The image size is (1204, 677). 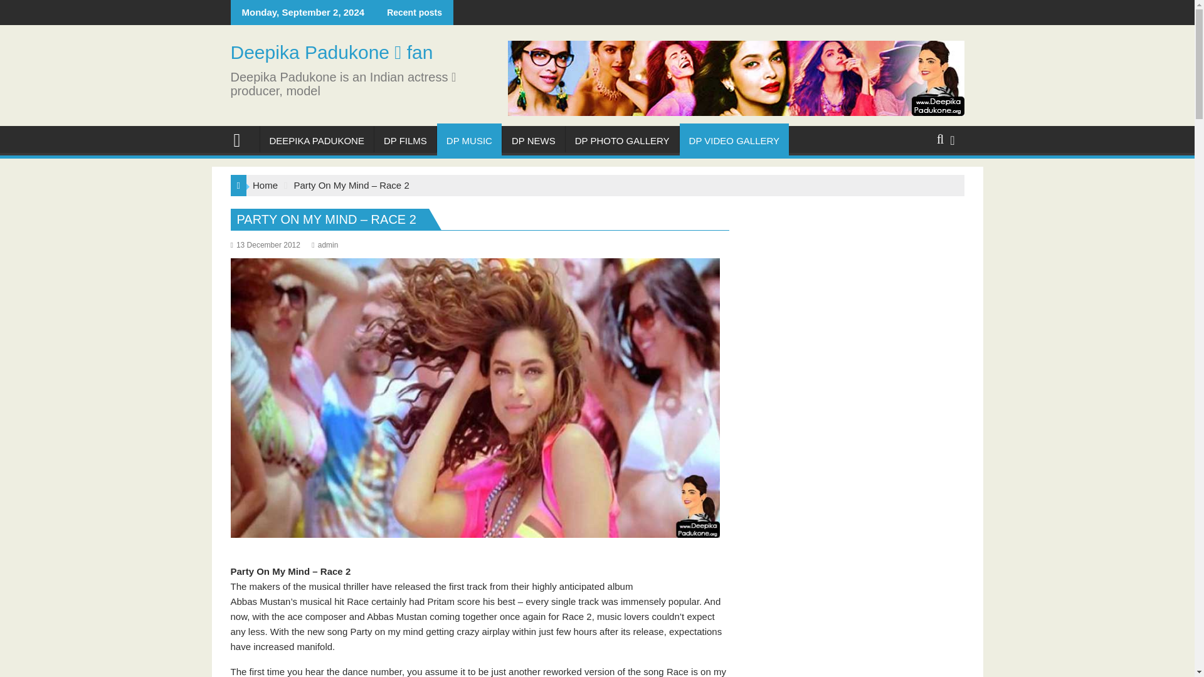 What do you see at coordinates (265, 185) in the screenshot?
I see `Home` at bounding box center [265, 185].